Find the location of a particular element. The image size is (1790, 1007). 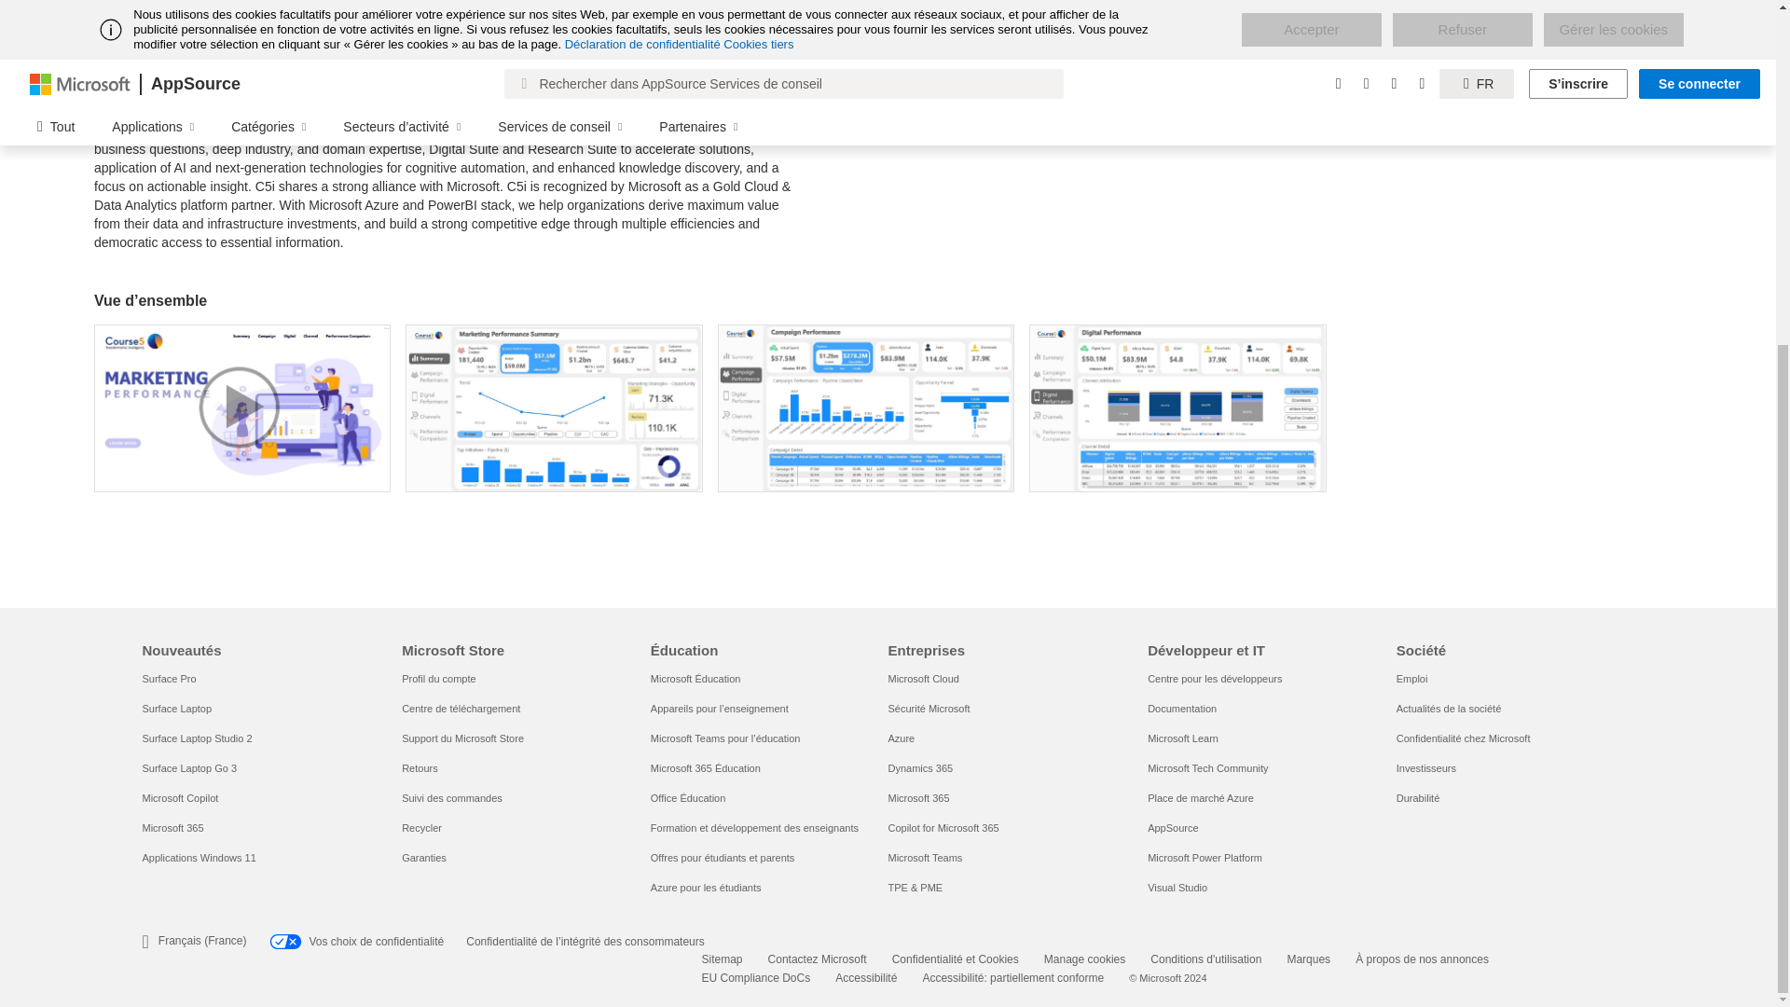

Retours is located at coordinates (420, 768).